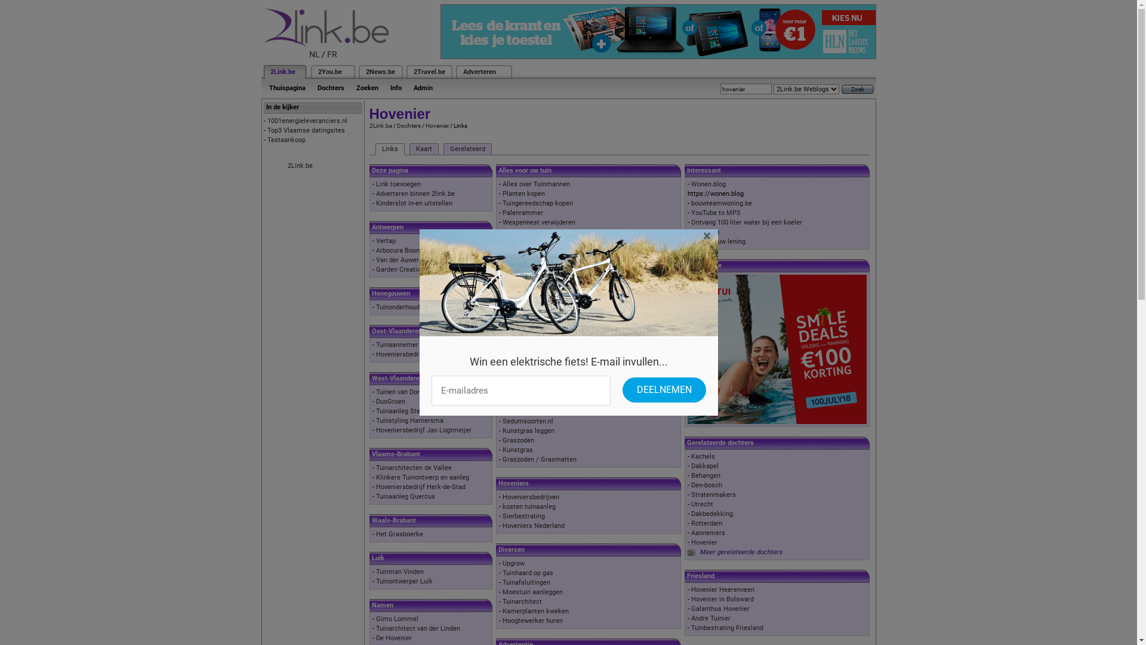 The width and height of the screenshot is (1146, 645). Describe the element at coordinates (714, 494) in the screenshot. I see `Stratenmakers` at that location.